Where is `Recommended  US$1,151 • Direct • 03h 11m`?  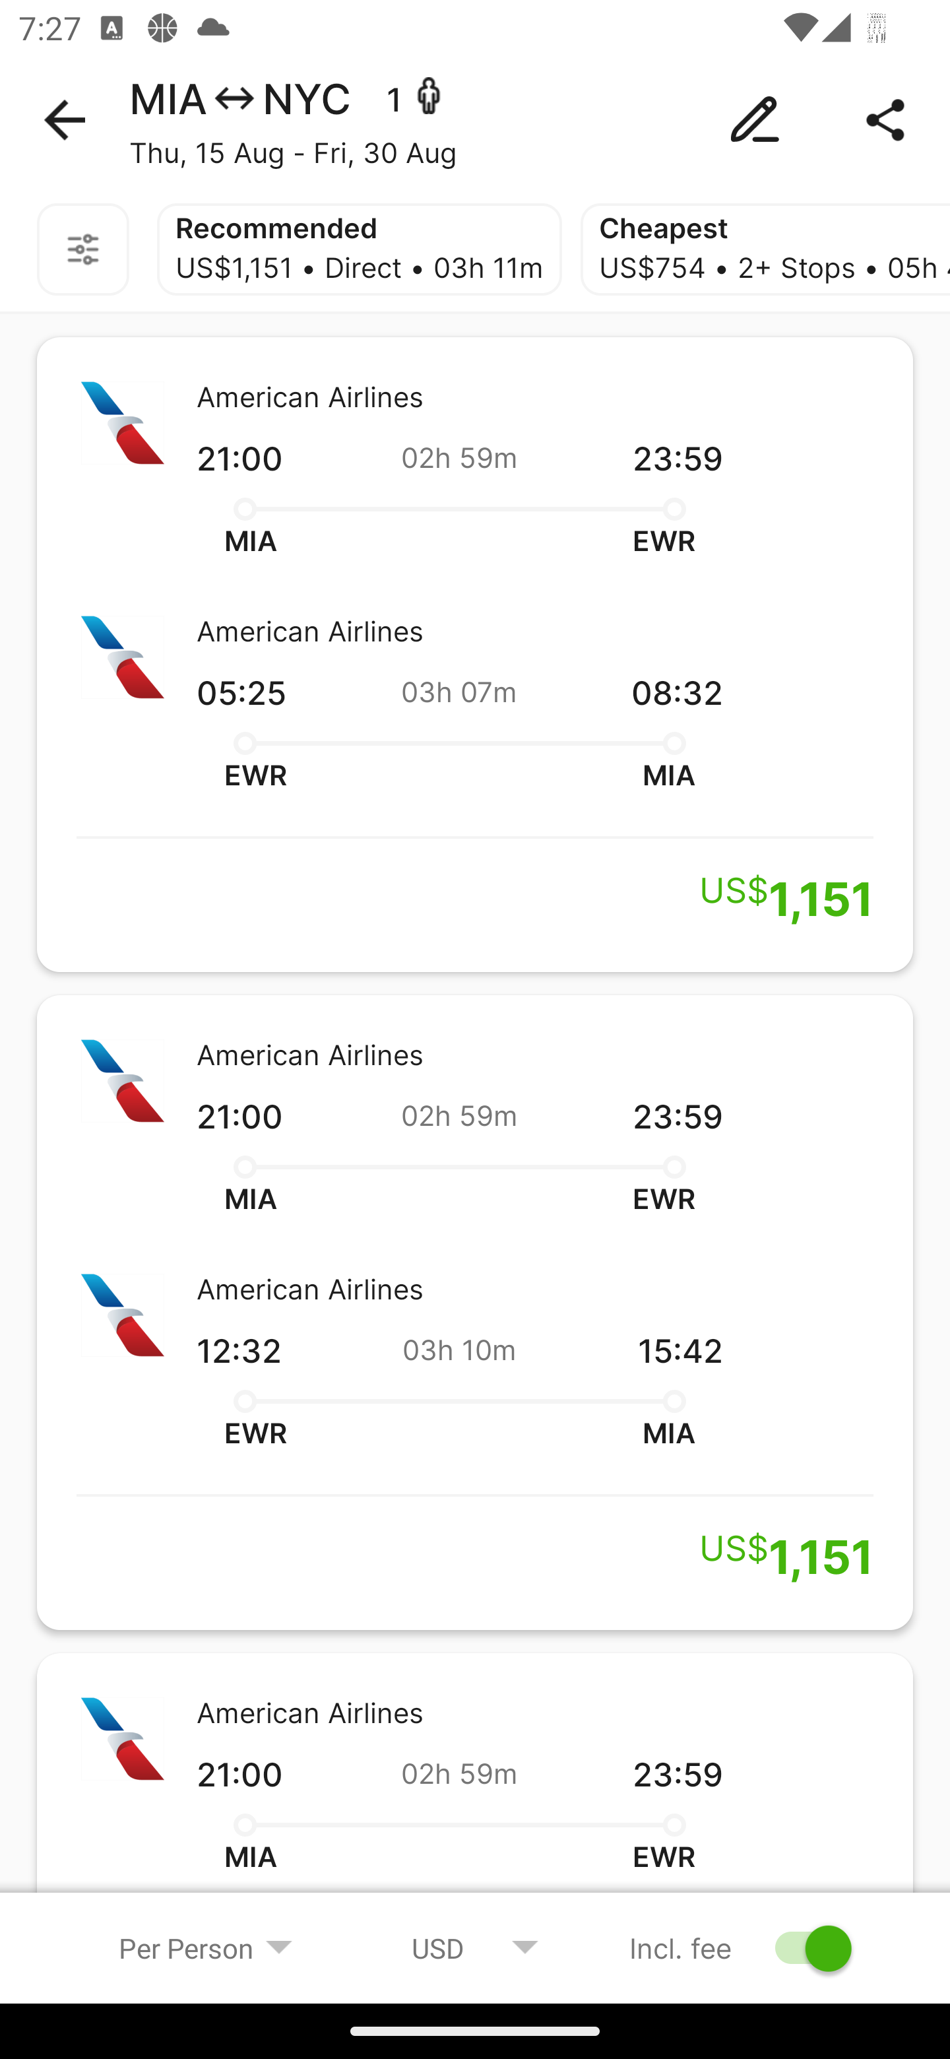
Recommended  US$1,151 • Direct • 03h 11m is located at coordinates (359, 249).